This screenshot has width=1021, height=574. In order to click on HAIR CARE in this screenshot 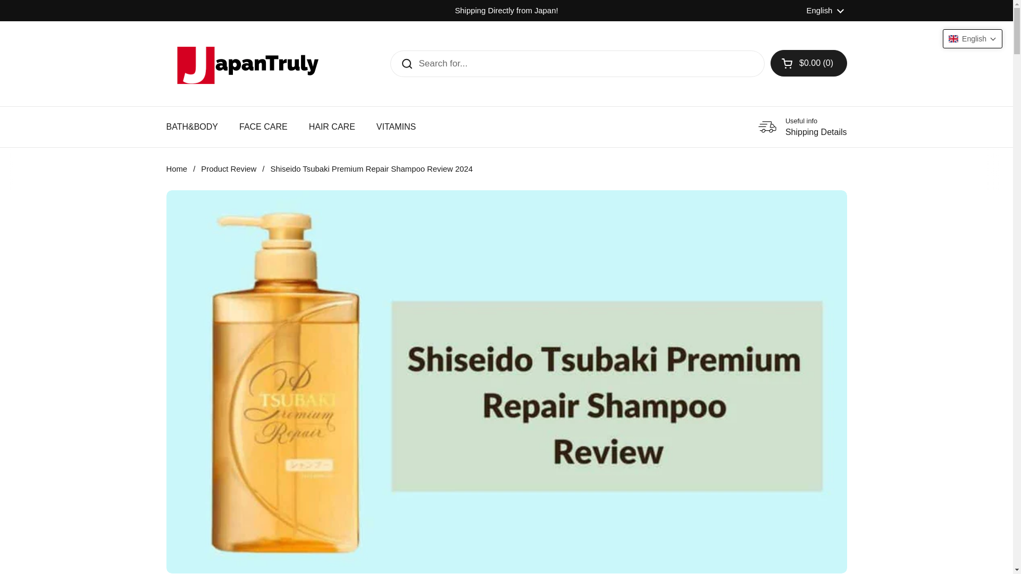, I will do `click(332, 127)`.